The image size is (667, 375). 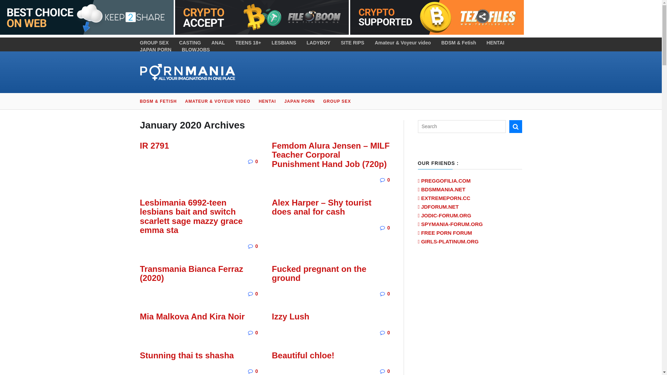 I want to click on JAPAN PORN, so click(x=299, y=101).